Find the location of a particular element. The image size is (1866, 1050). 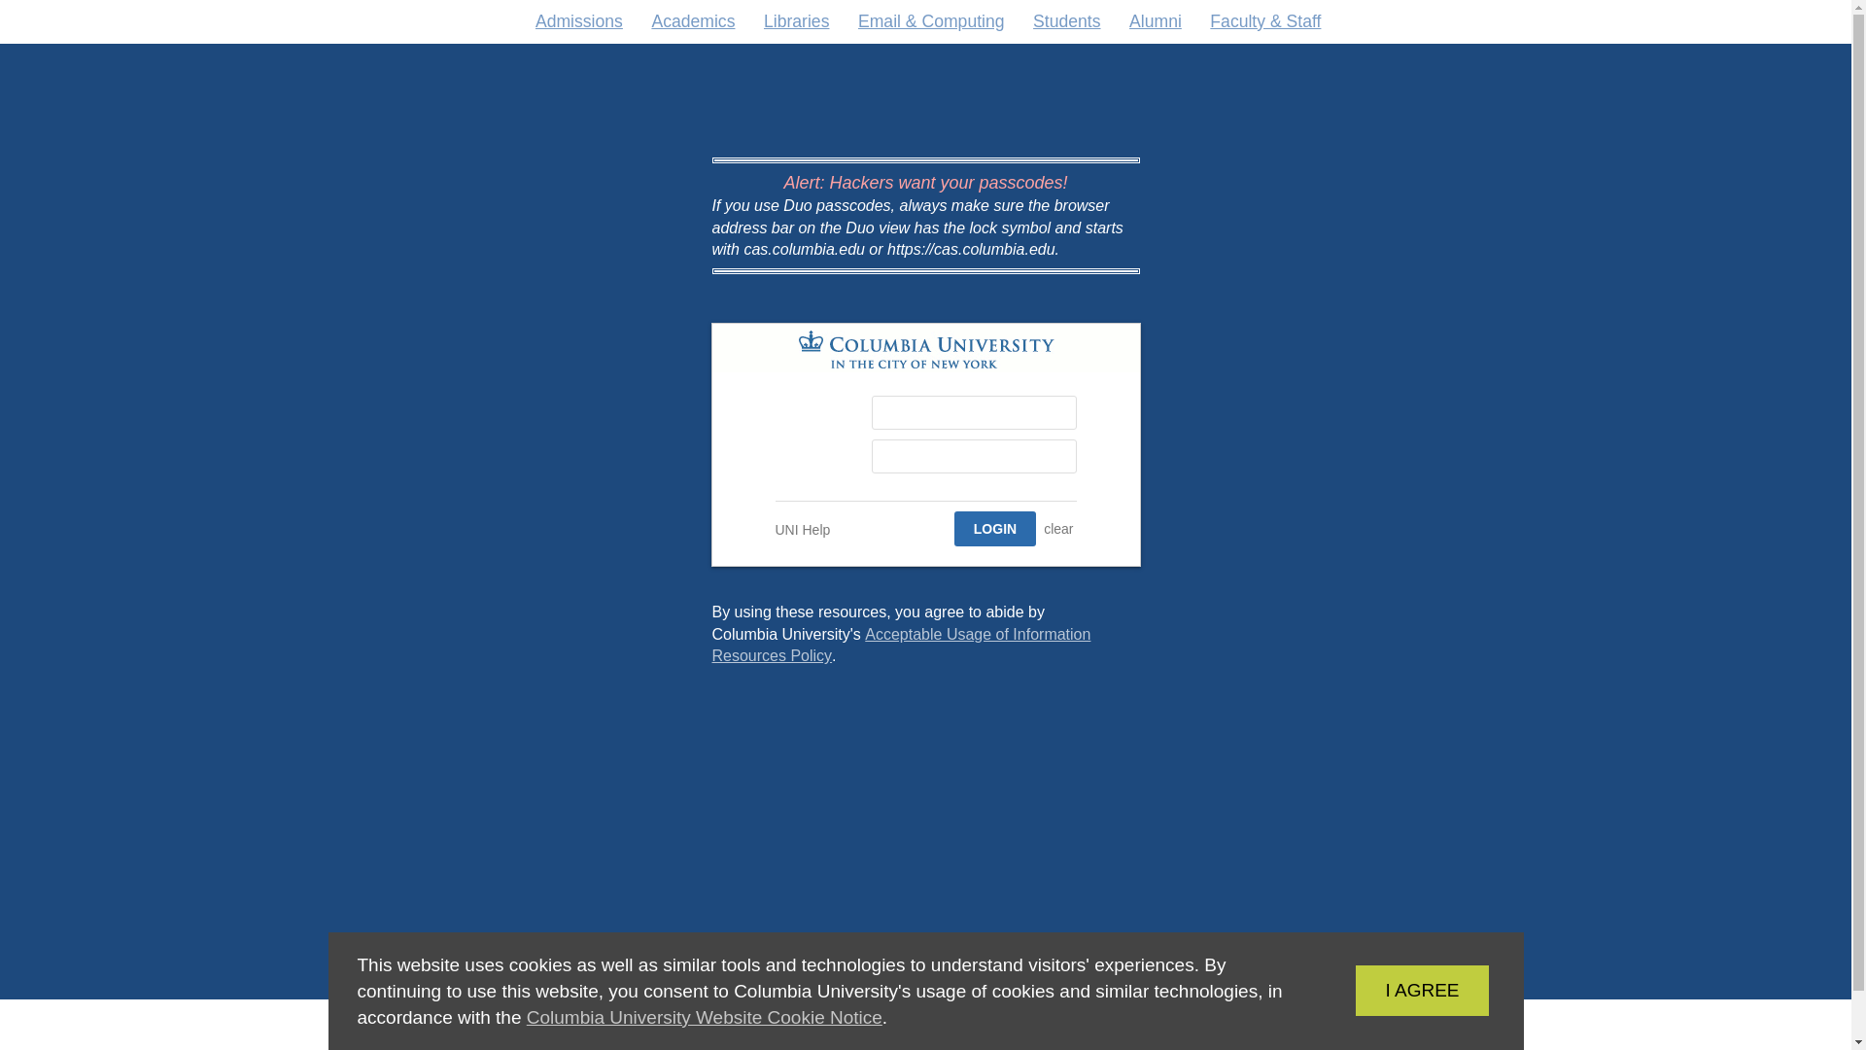

LOGIN is located at coordinates (795, 21).